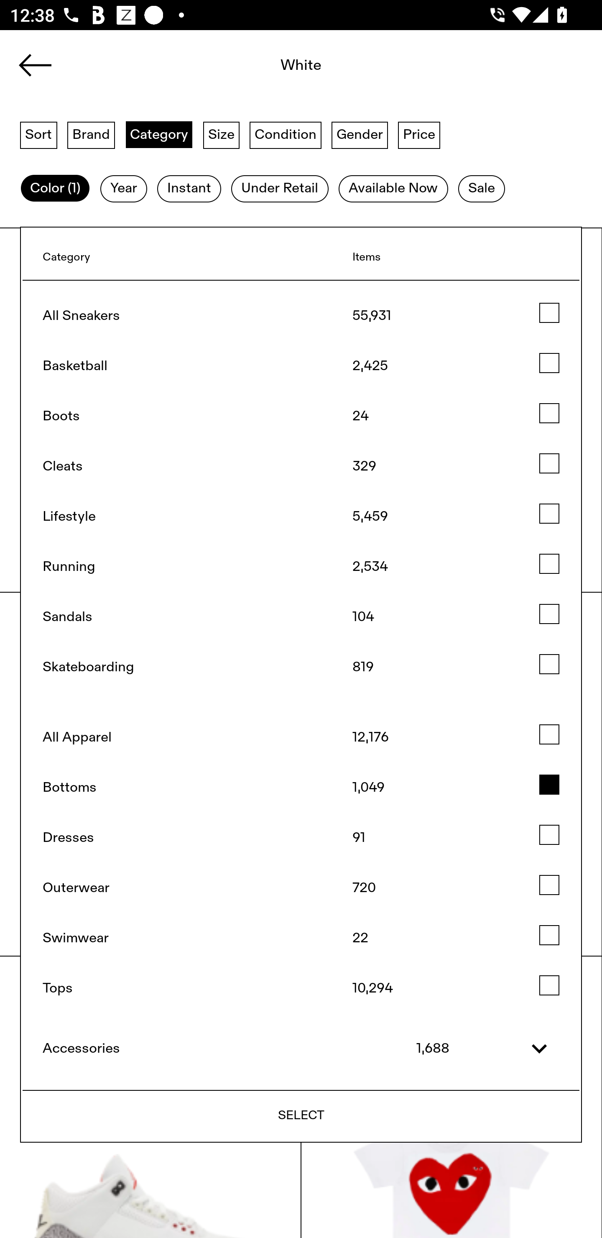 The image size is (602, 1238). What do you see at coordinates (301, 366) in the screenshot?
I see `Basketball 2,425` at bounding box center [301, 366].